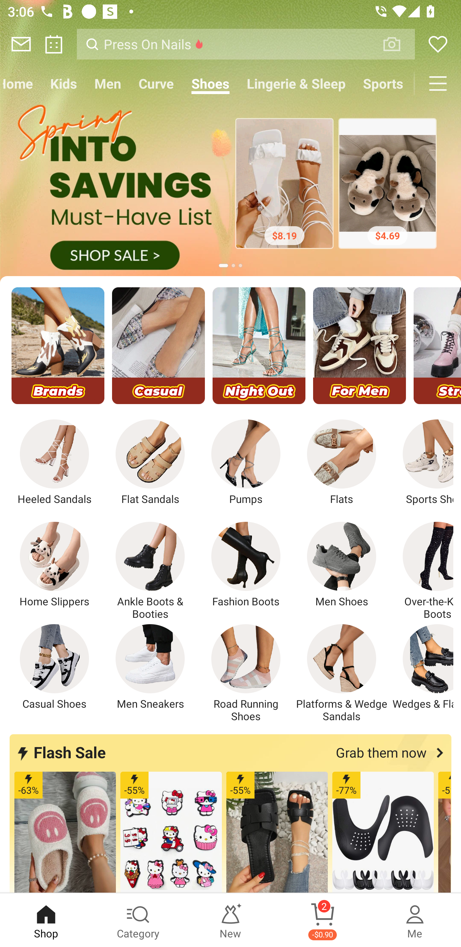 The width and height of the screenshot is (461, 947). What do you see at coordinates (108, 83) in the screenshot?
I see `Men` at bounding box center [108, 83].